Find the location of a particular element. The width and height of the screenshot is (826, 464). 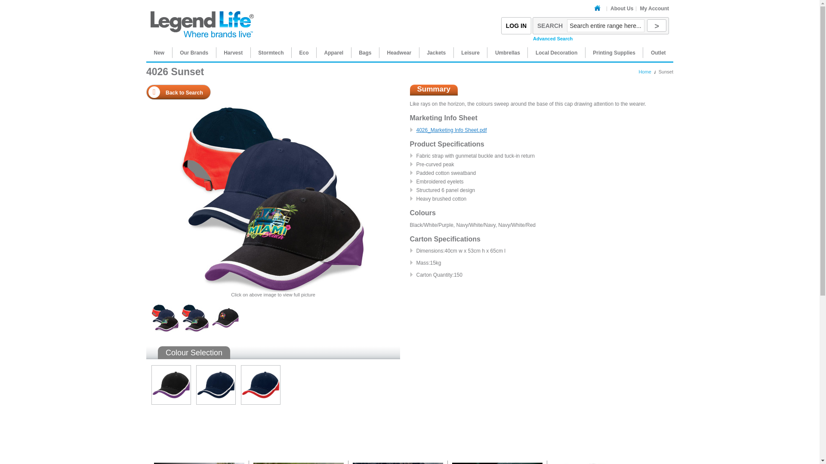

Our Brands is located at coordinates (194, 53).